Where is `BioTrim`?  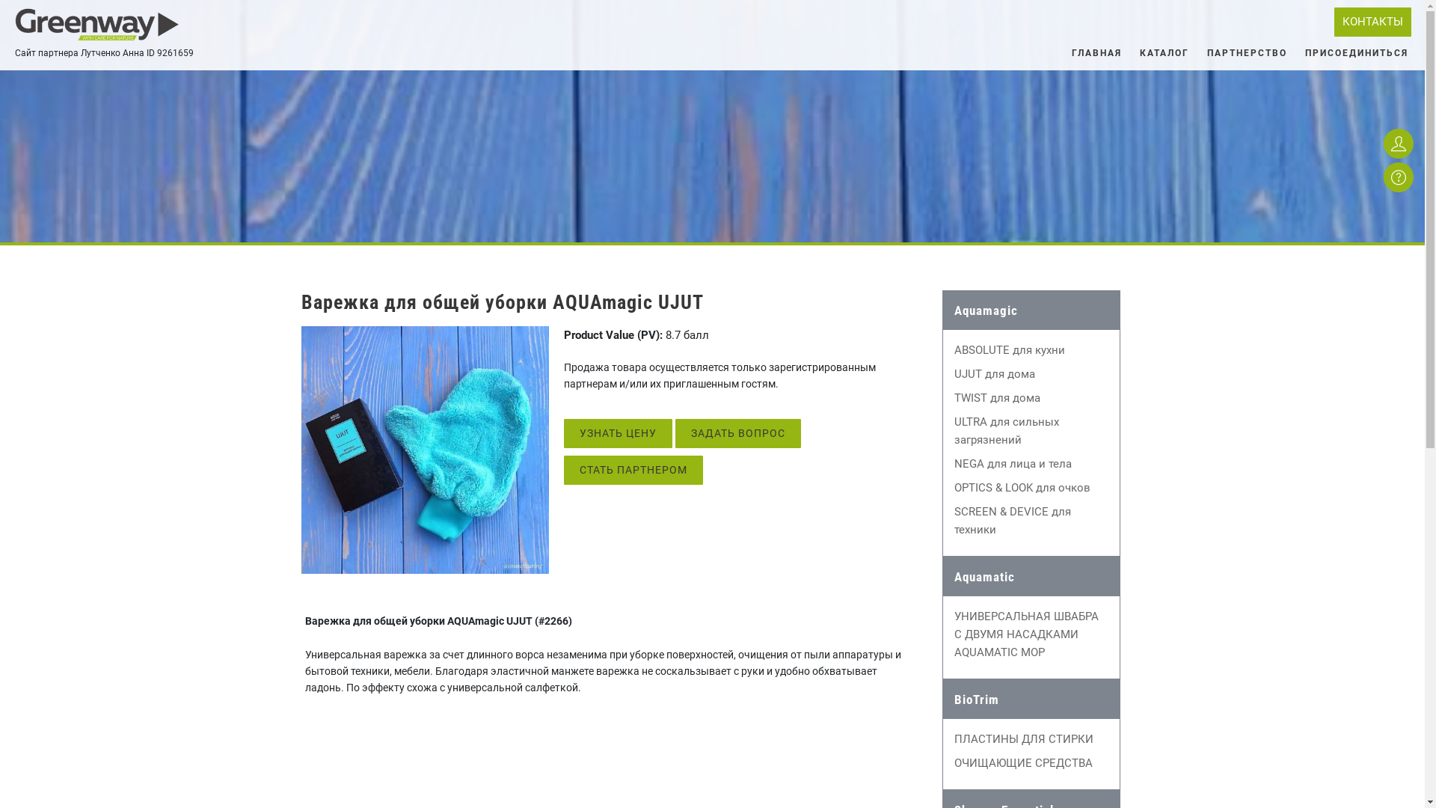
BioTrim is located at coordinates (1031, 700).